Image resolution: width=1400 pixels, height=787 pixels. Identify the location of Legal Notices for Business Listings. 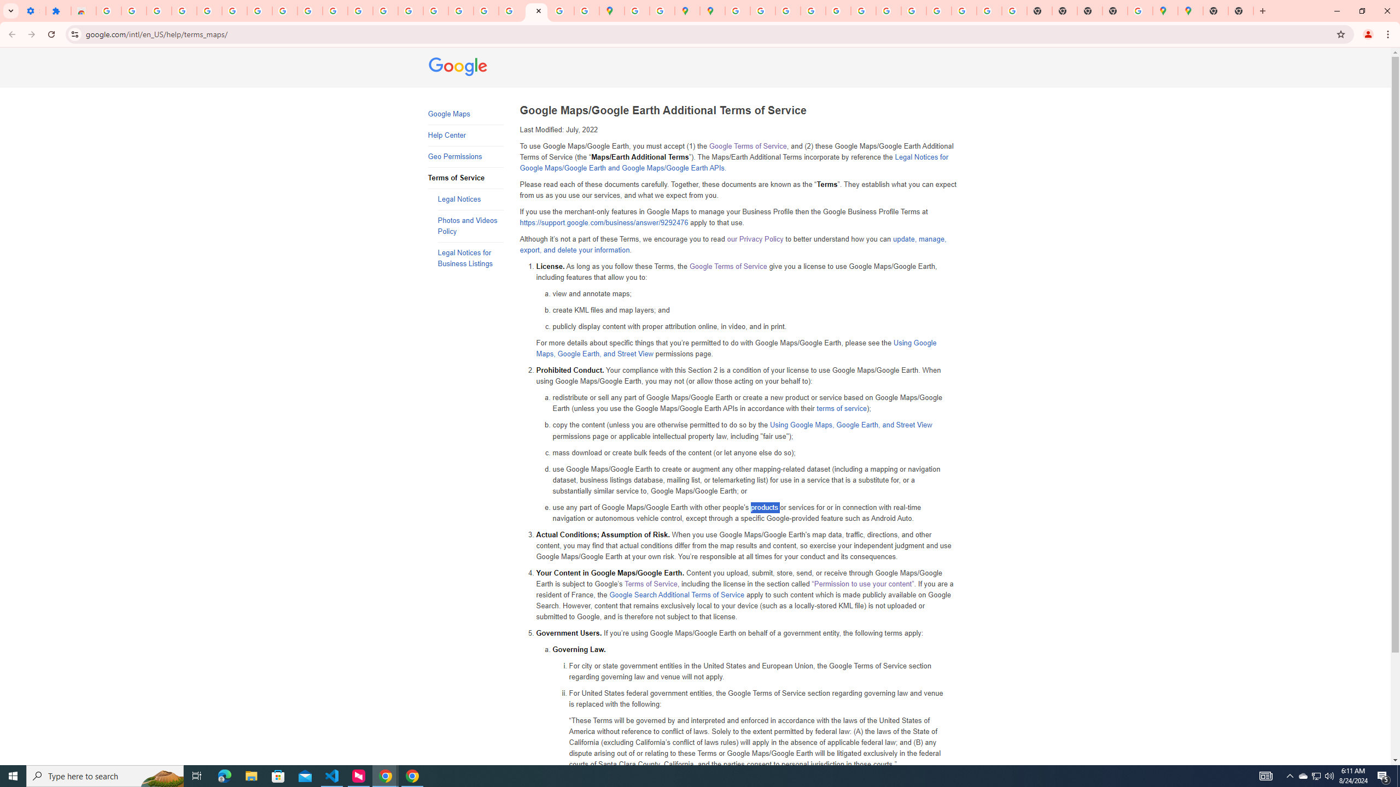
(470, 258).